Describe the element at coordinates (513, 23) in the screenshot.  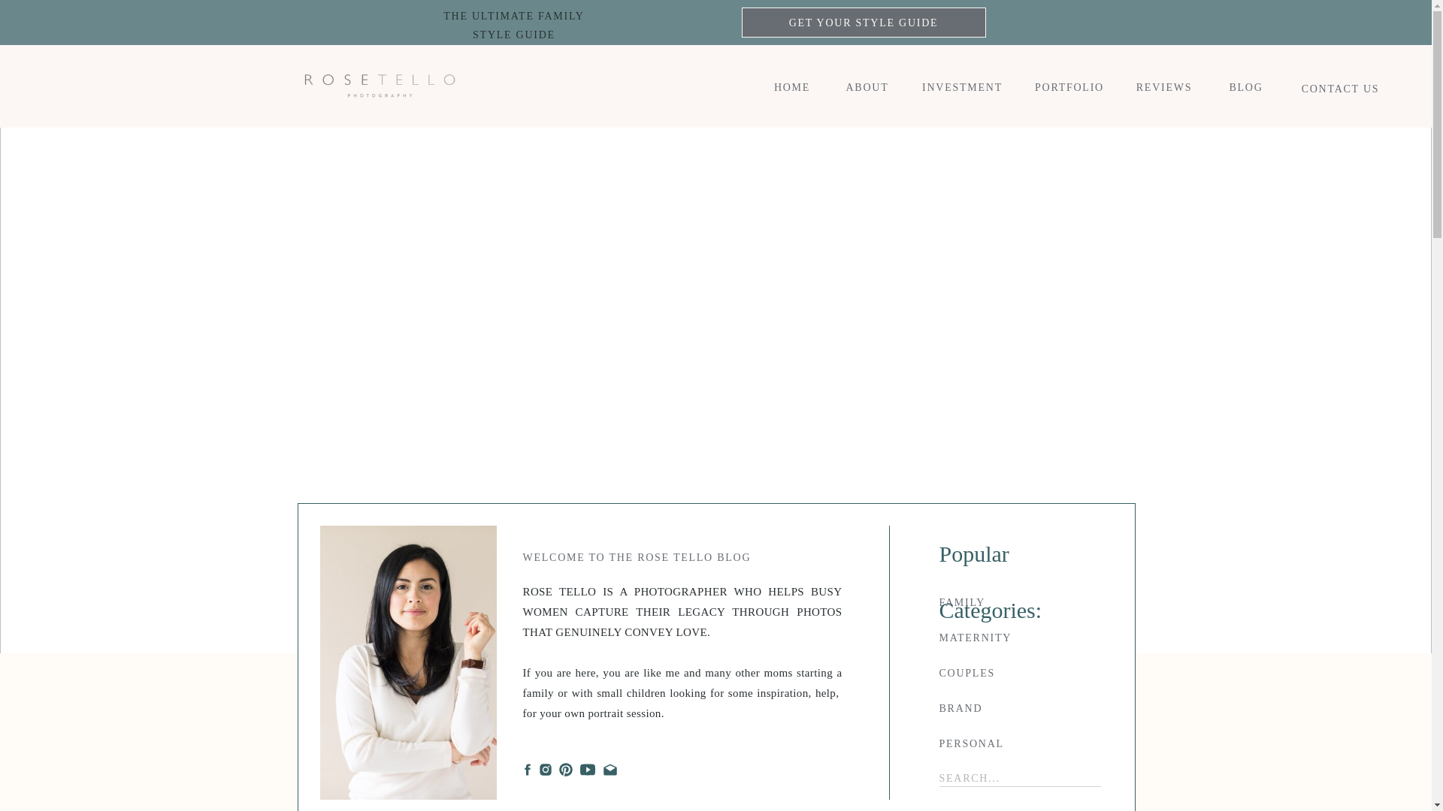
I see `HOME` at that location.